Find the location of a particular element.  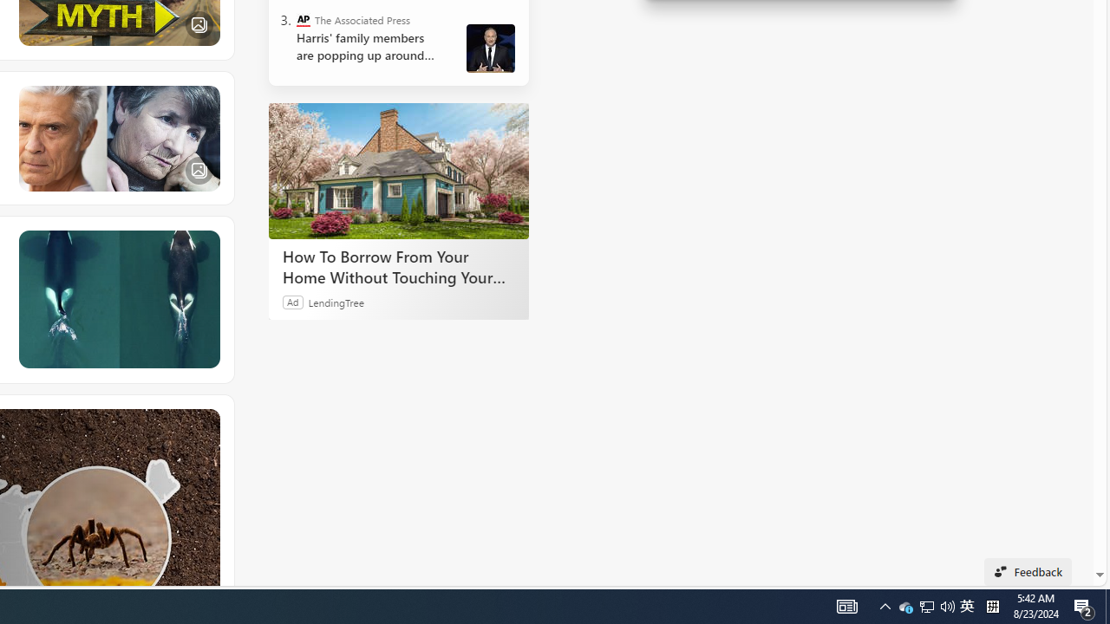

AutomationID: 4105 is located at coordinates (926, 607).